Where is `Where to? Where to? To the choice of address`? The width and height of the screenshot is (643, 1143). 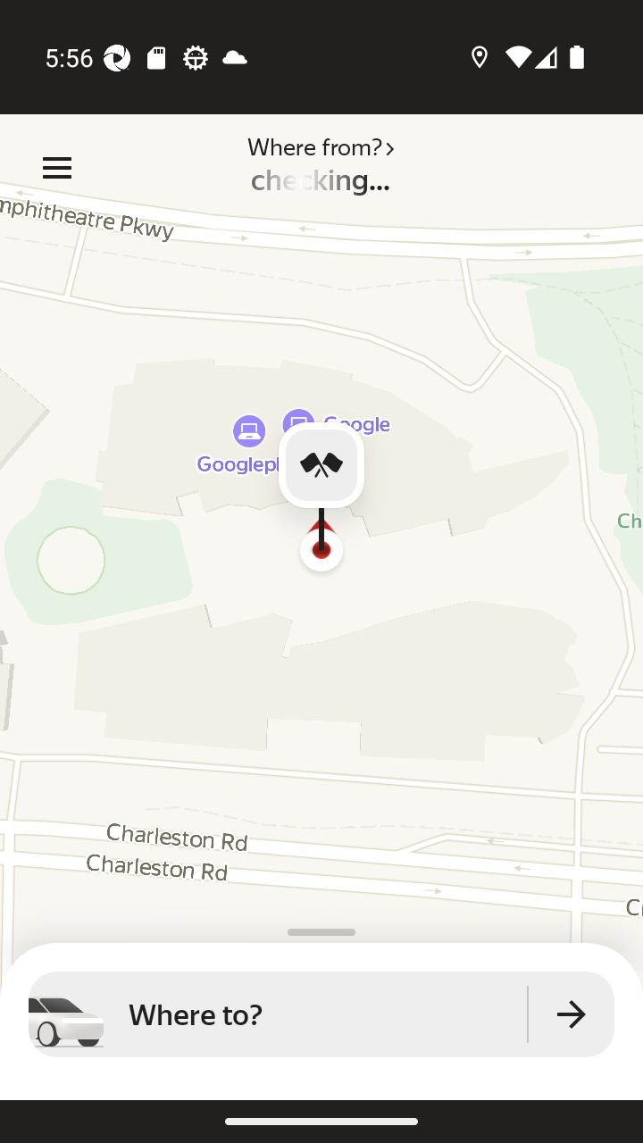
Where to? Where to? To the choice of address is located at coordinates (321, 1014).